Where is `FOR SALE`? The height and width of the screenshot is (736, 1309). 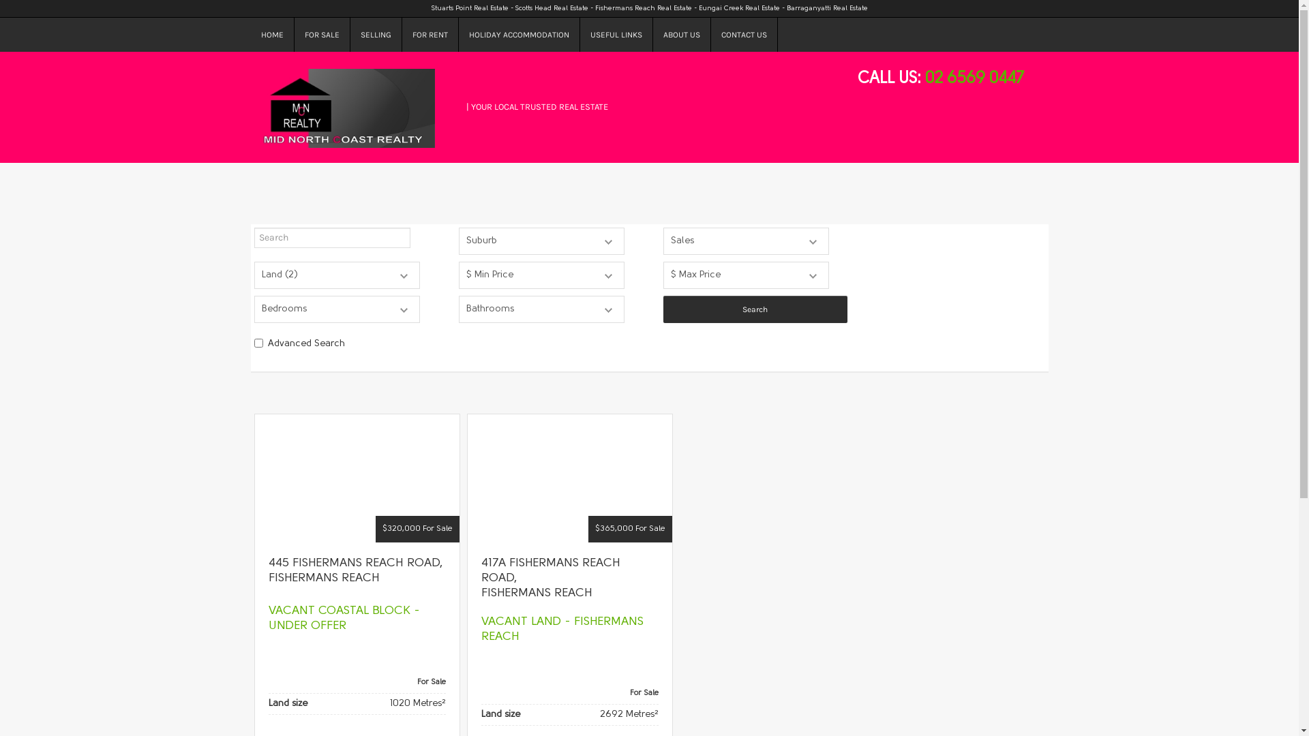 FOR SALE is located at coordinates (322, 35).